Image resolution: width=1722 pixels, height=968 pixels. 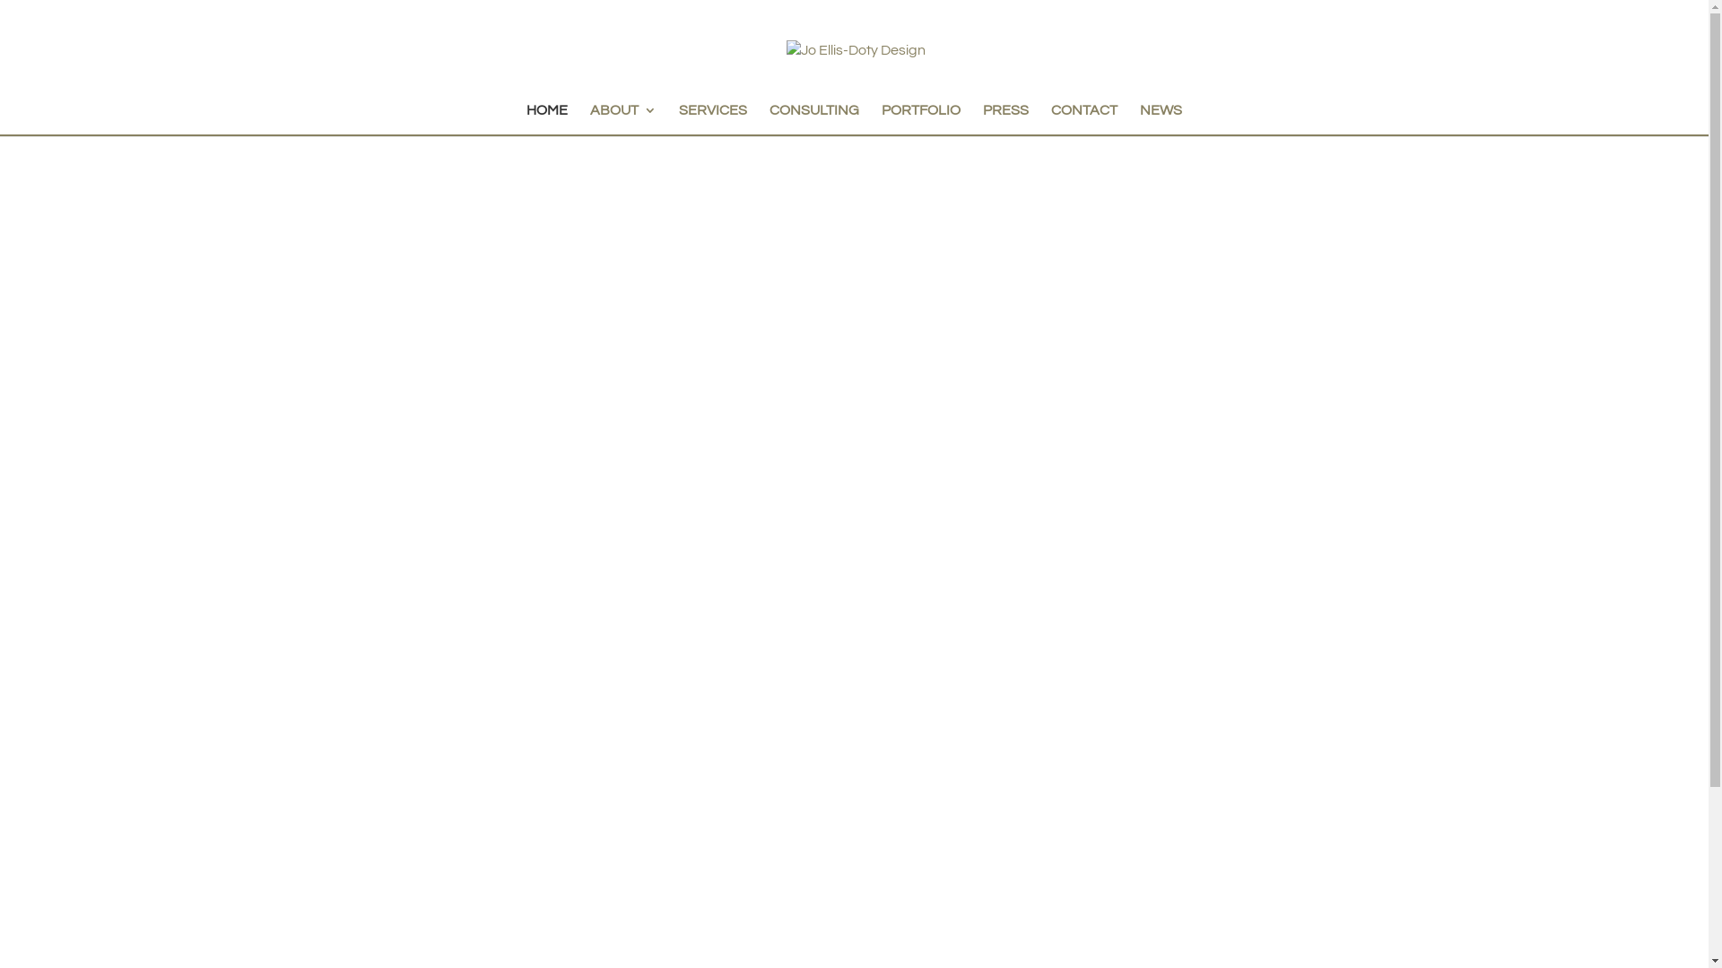 I want to click on NEWS, so click(x=1161, y=119).